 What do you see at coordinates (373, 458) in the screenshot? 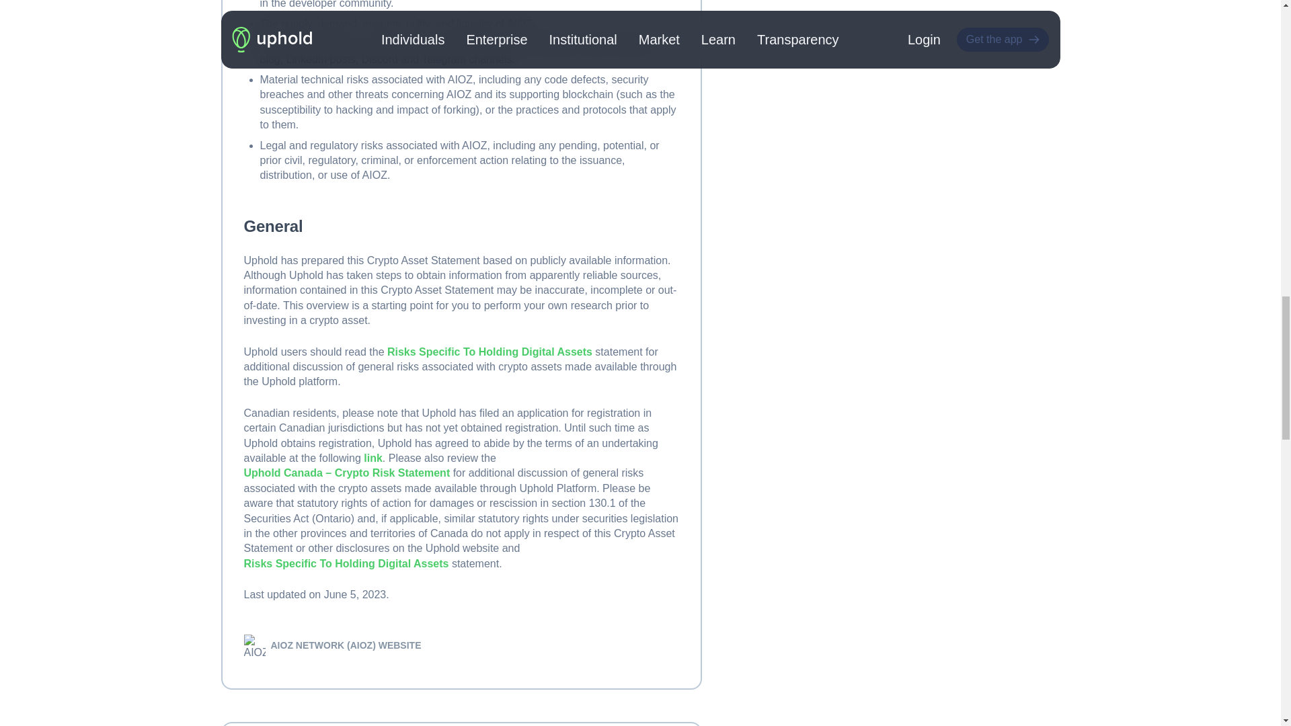
I see `link` at bounding box center [373, 458].